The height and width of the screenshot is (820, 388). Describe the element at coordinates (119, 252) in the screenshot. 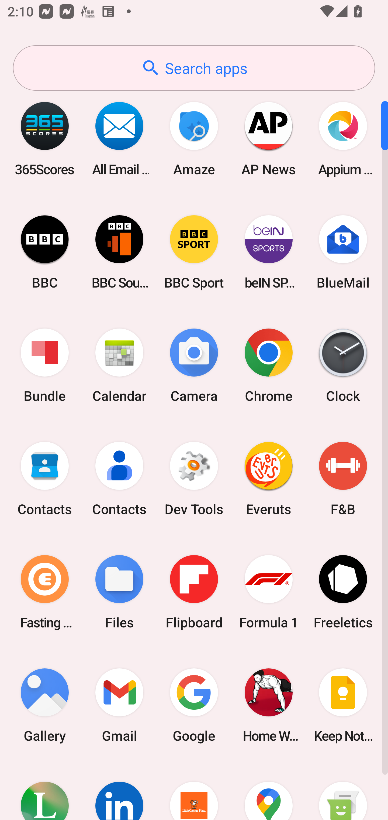

I see `BBC Sounds` at that location.